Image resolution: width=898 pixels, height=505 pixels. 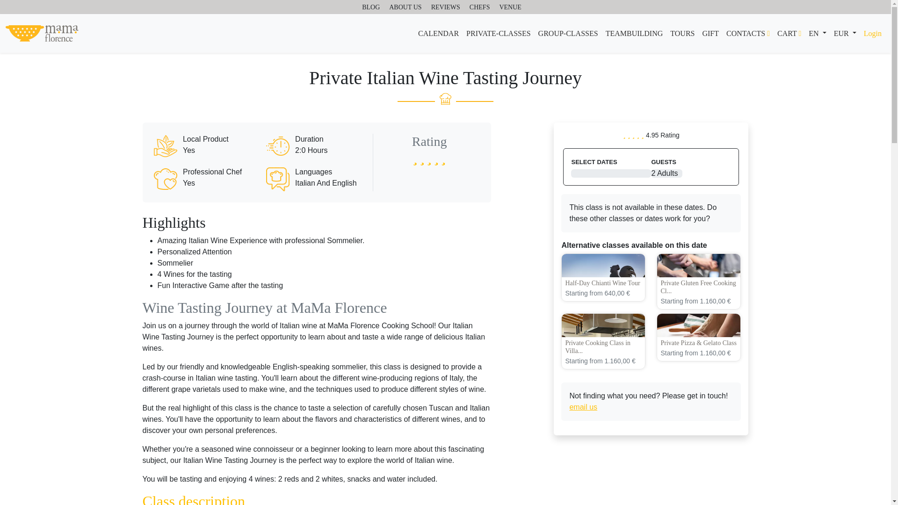 What do you see at coordinates (710, 33) in the screenshot?
I see `GIFT` at bounding box center [710, 33].